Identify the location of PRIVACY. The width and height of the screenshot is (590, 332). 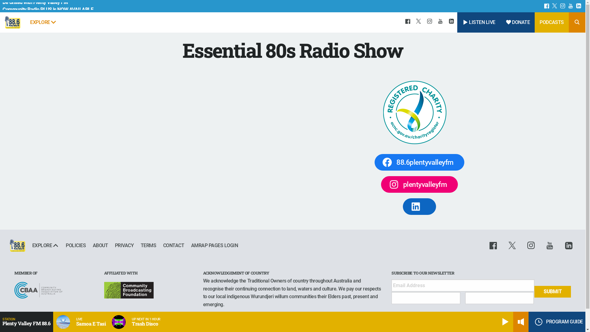
(124, 246).